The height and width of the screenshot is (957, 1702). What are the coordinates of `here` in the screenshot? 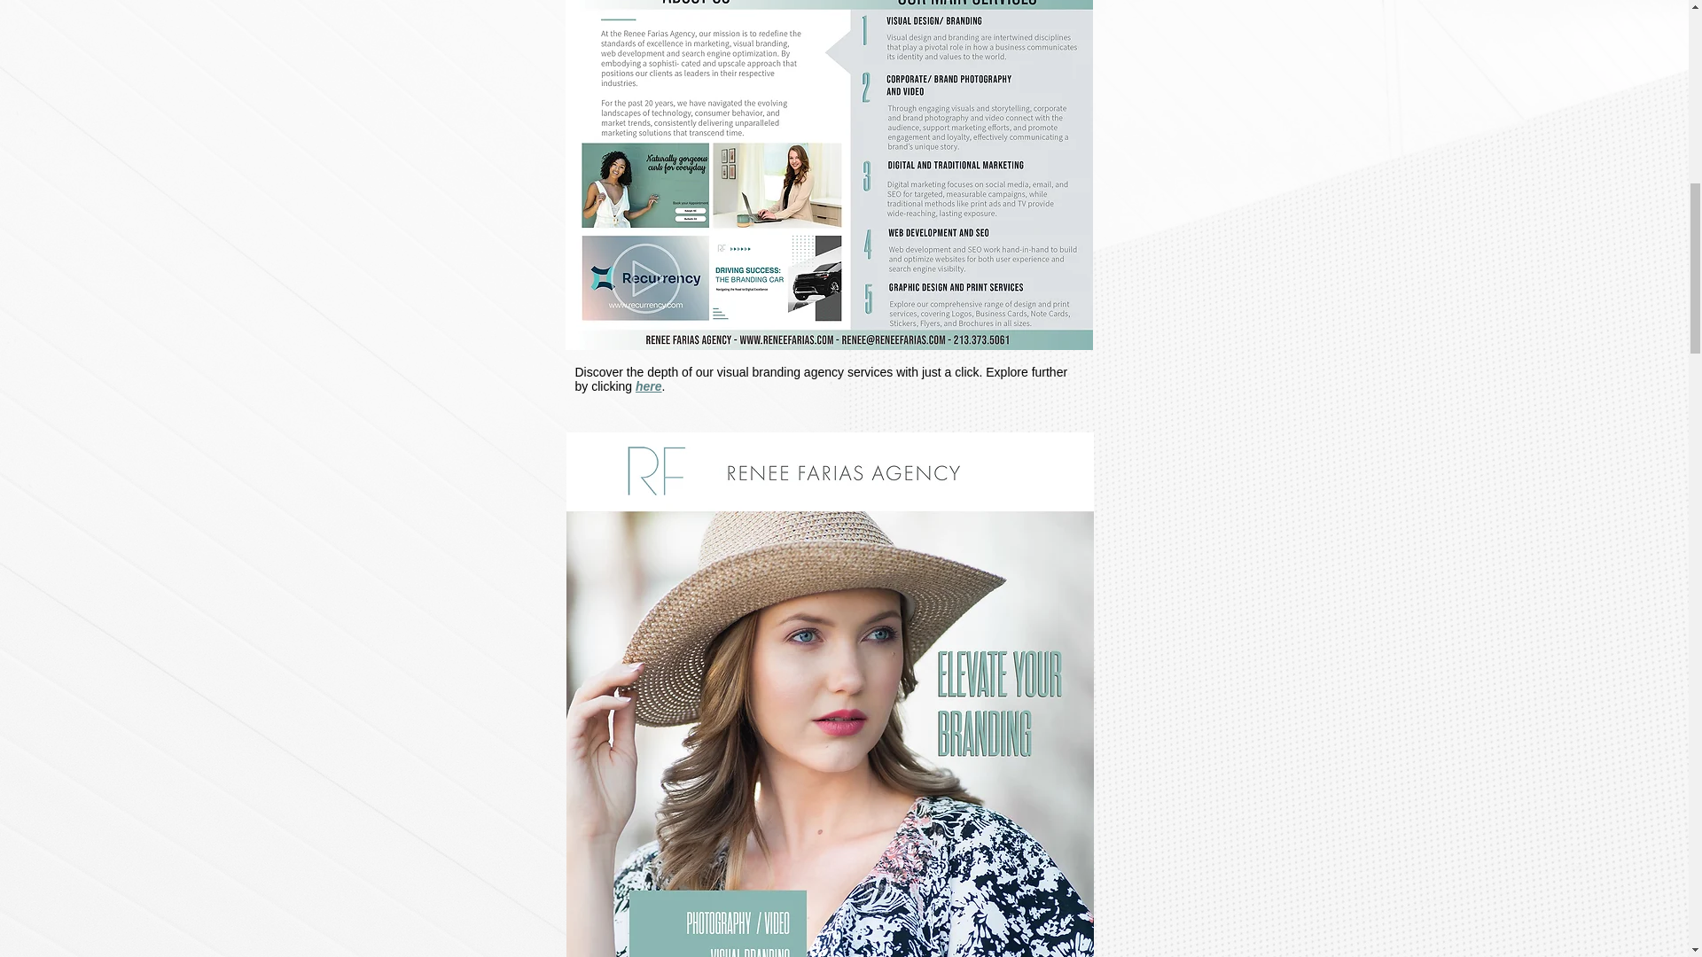 It's located at (648, 385).